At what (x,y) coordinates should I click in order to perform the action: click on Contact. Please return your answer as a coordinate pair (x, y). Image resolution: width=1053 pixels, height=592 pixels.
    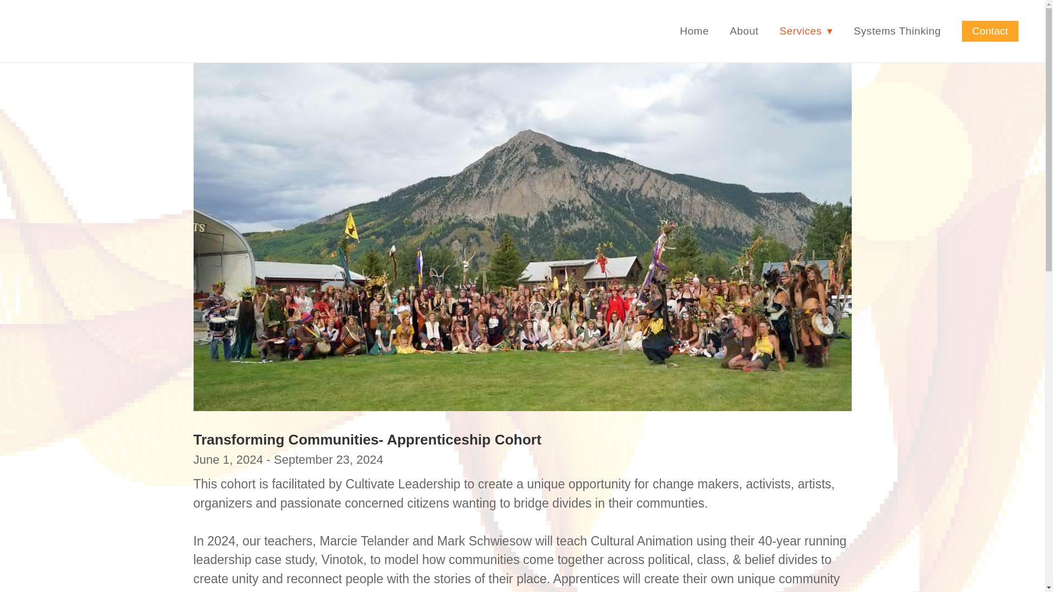
    Looking at the image, I should click on (990, 31).